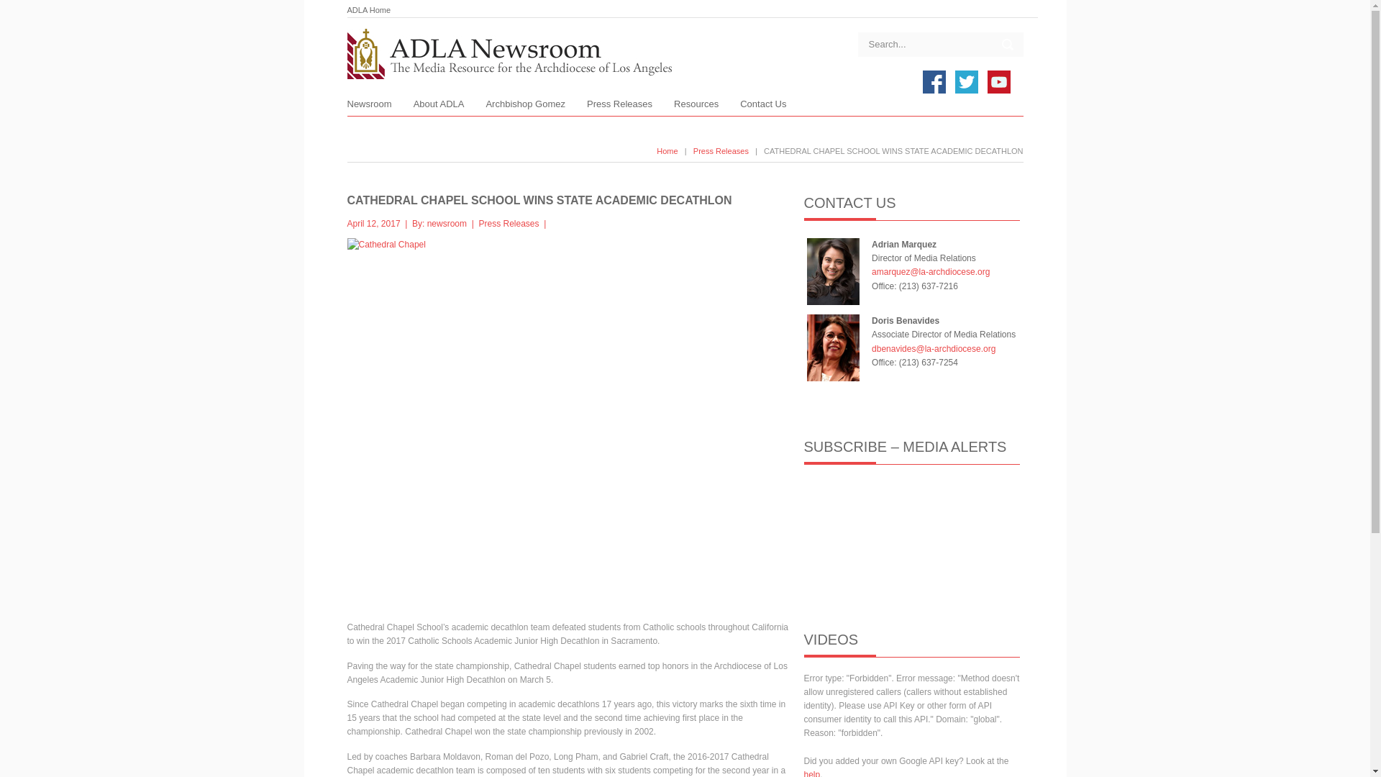 The image size is (1381, 777). Describe the element at coordinates (446, 223) in the screenshot. I see `Posts by newsroom` at that location.